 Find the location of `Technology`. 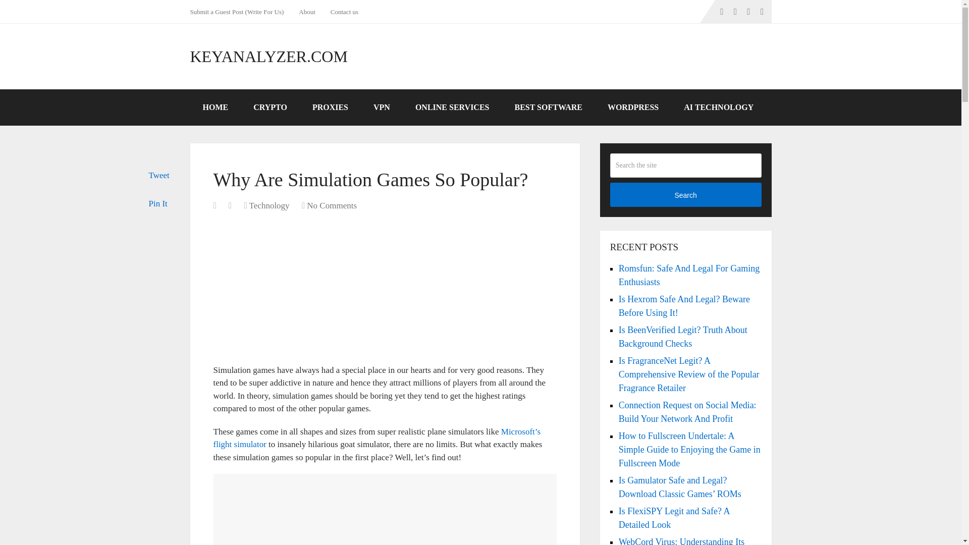

Technology is located at coordinates (270, 205).